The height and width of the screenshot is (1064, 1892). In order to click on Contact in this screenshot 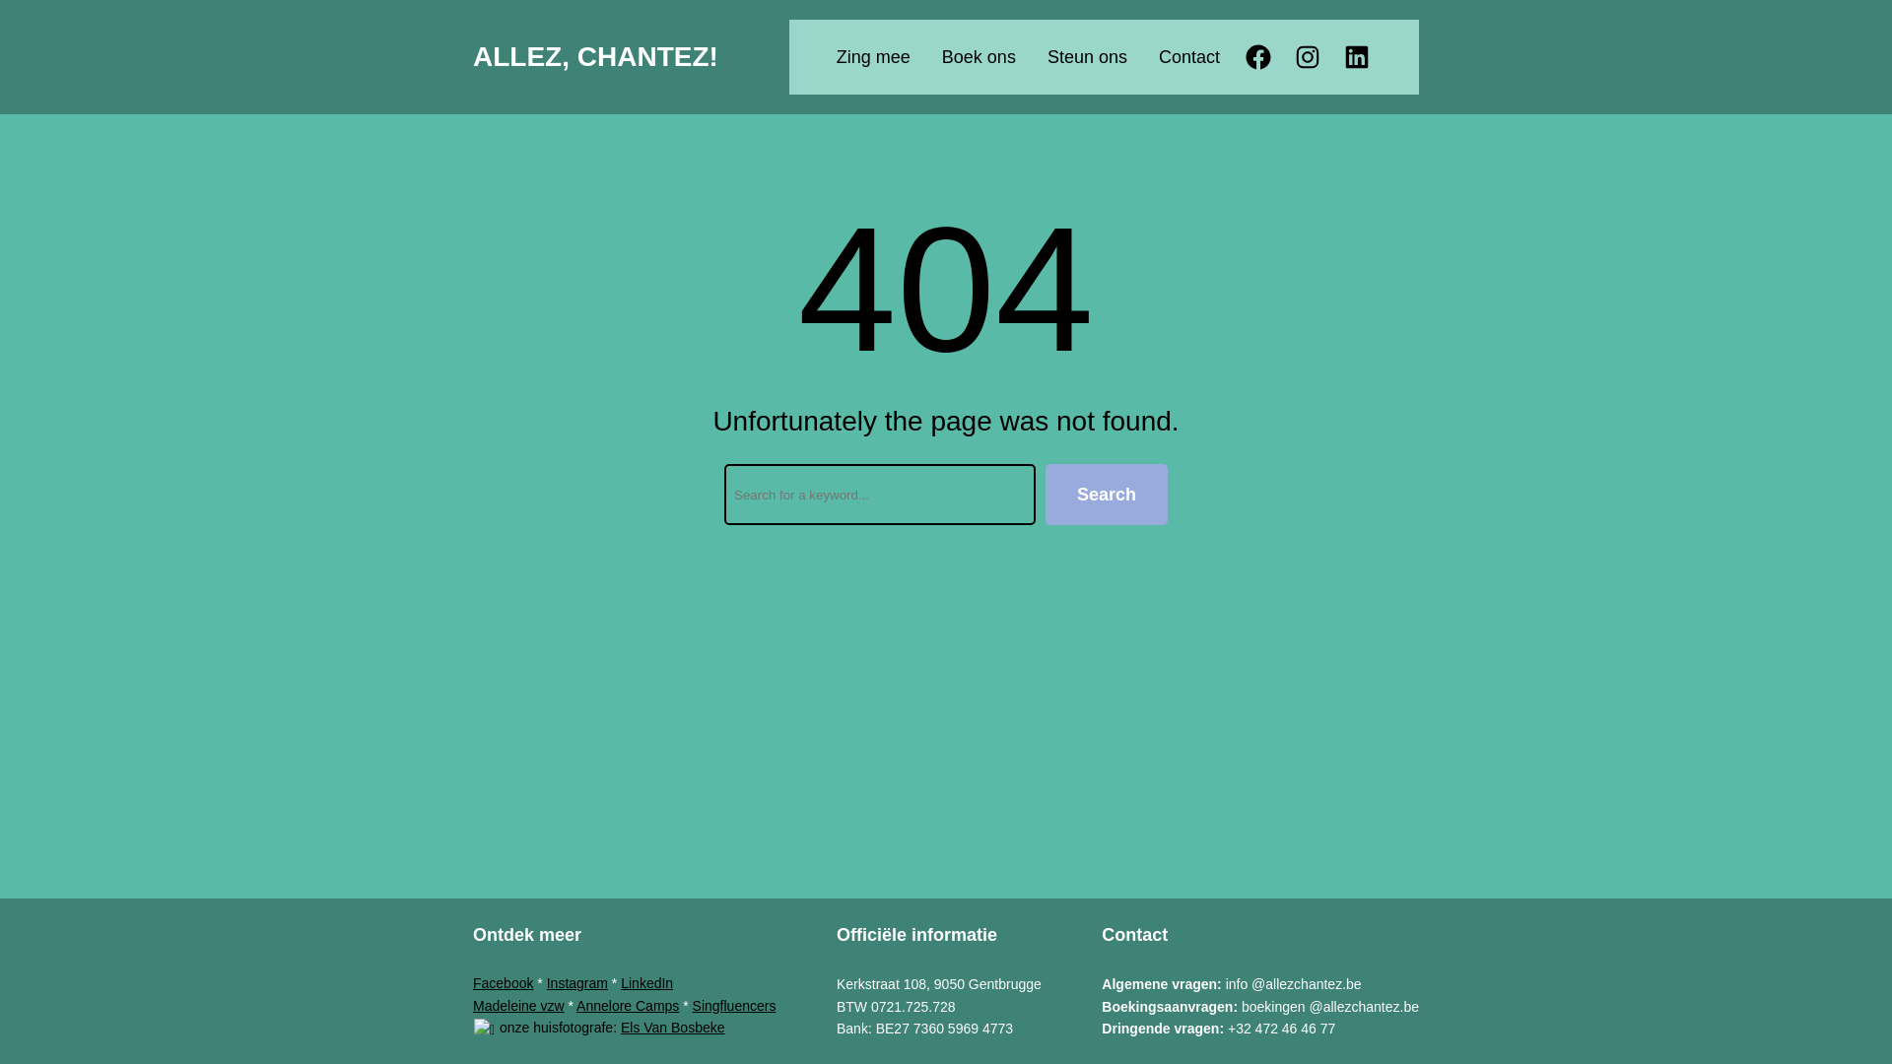, I will do `click(1189, 57)`.